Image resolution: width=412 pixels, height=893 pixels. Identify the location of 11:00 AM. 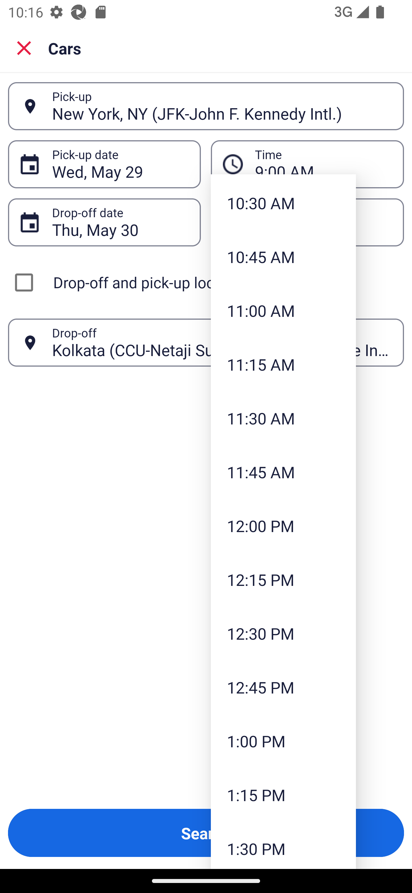
(283, 311).